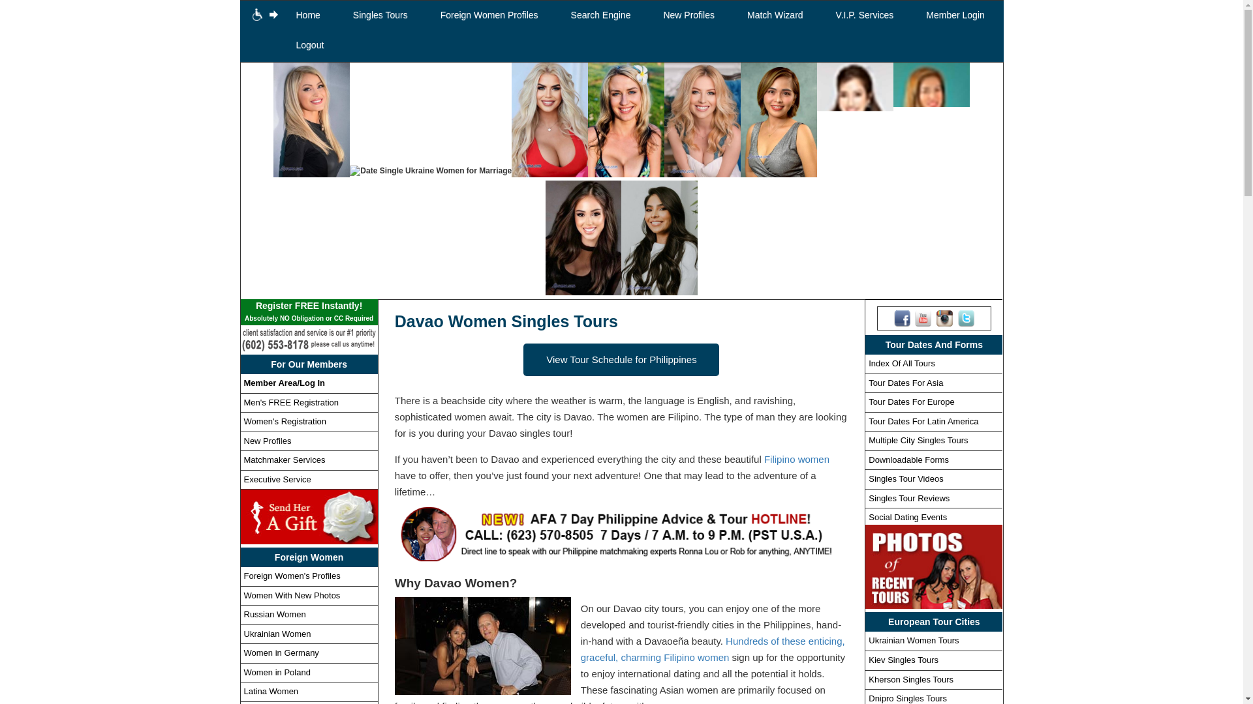 The height and width of the screenshot is (704, 1253). I want to click on Foreign Women Profiles, so click(489, 16).